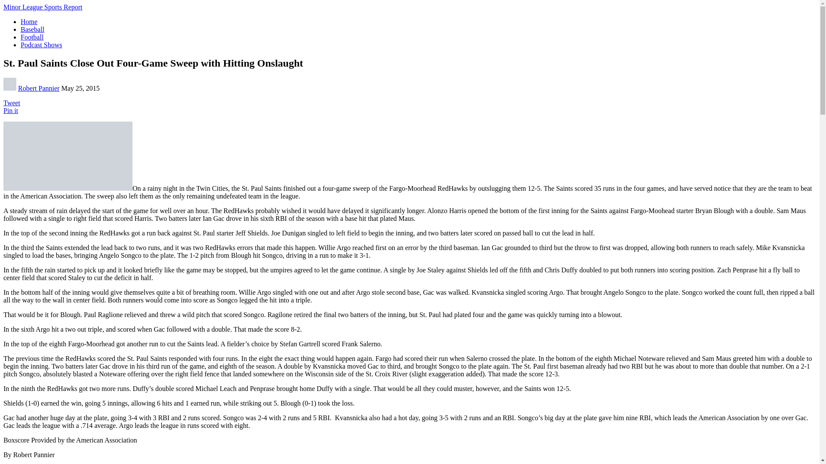 The width and height of the screenshot is (826, 464). I want to click on Podcast Shows, so click(41, 45).